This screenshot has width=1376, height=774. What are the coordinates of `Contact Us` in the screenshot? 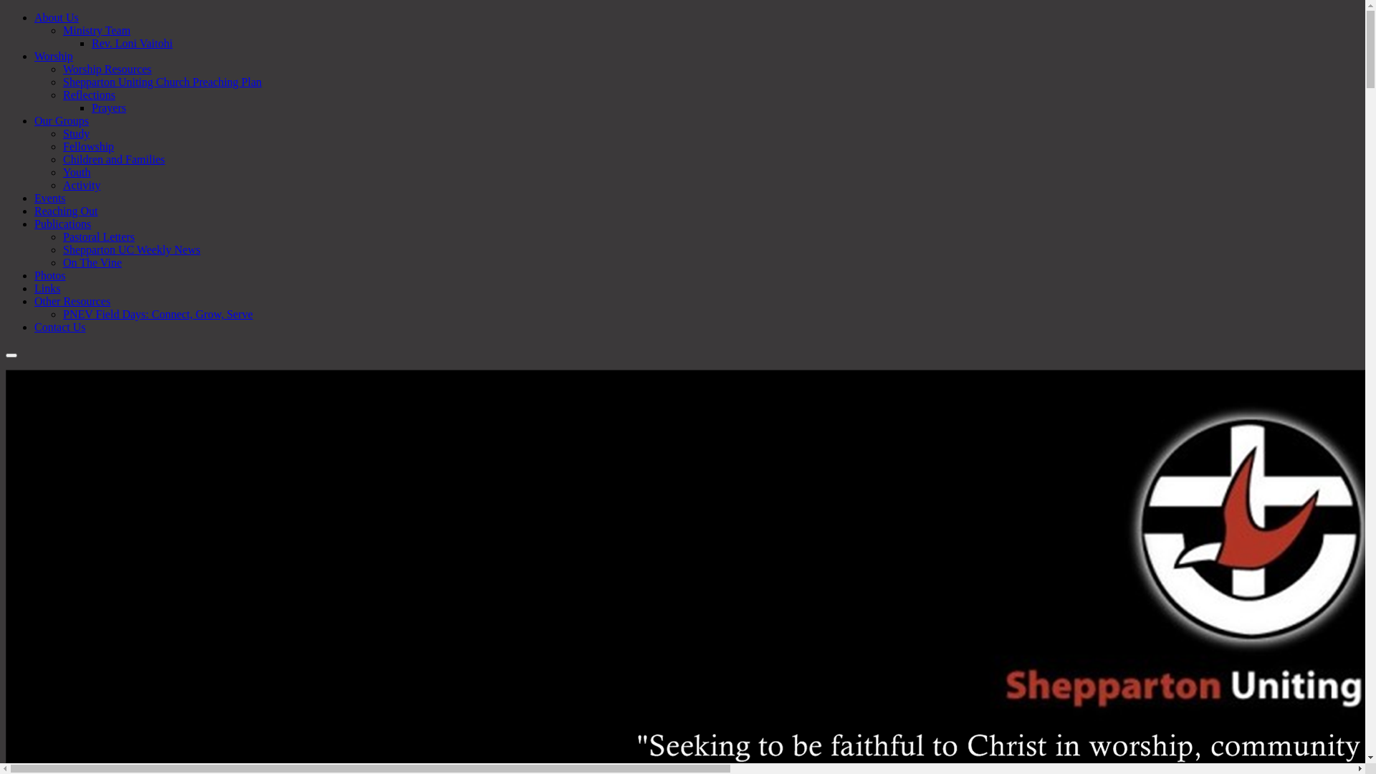 It's located at (60, 327).